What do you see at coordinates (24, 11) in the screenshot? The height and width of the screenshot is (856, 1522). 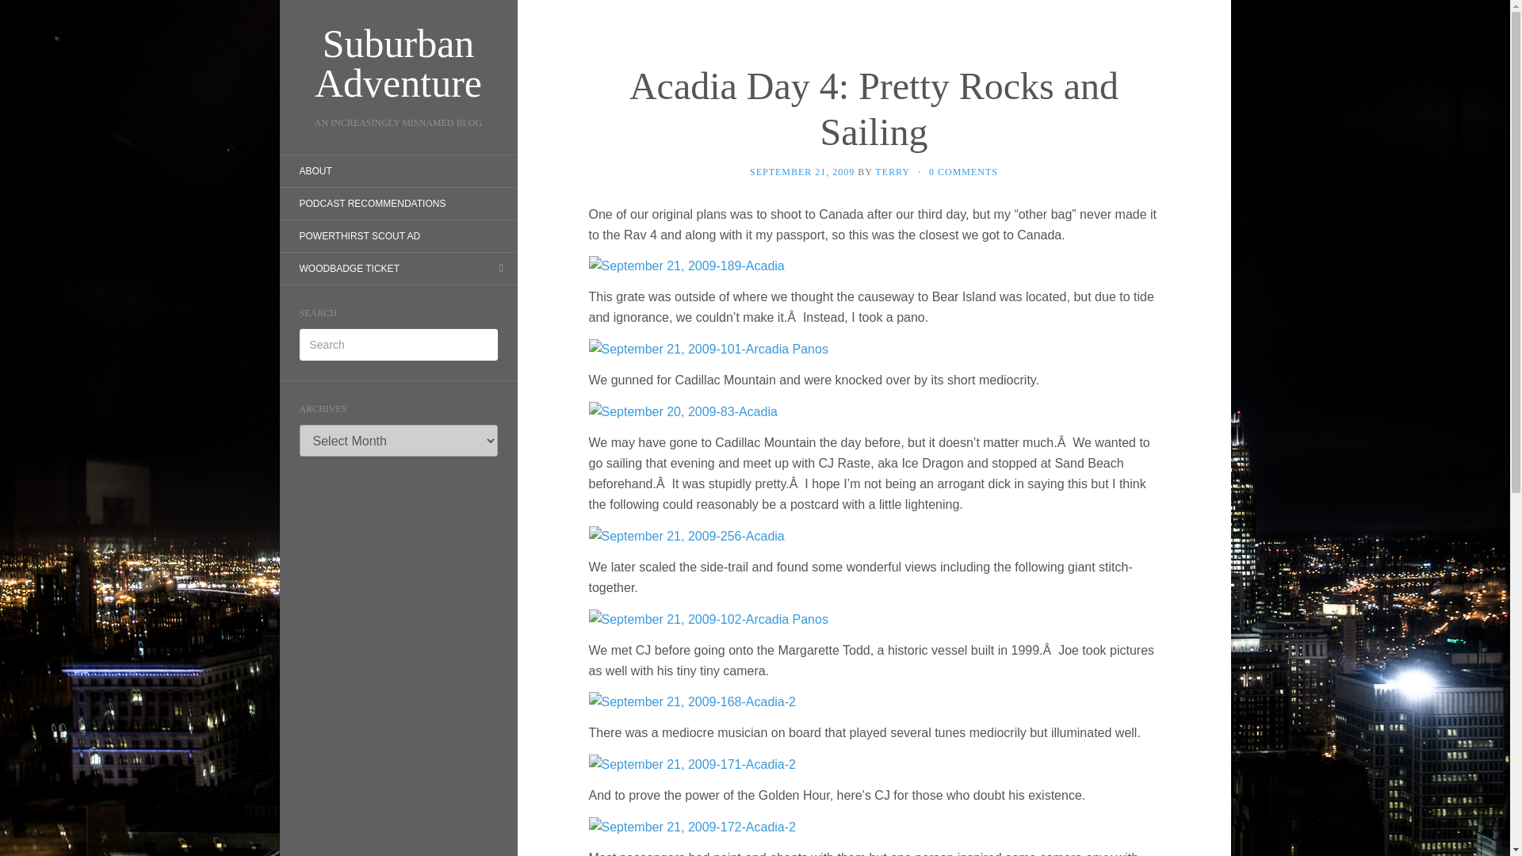 I see `Search` at bounding box center [24, 11].